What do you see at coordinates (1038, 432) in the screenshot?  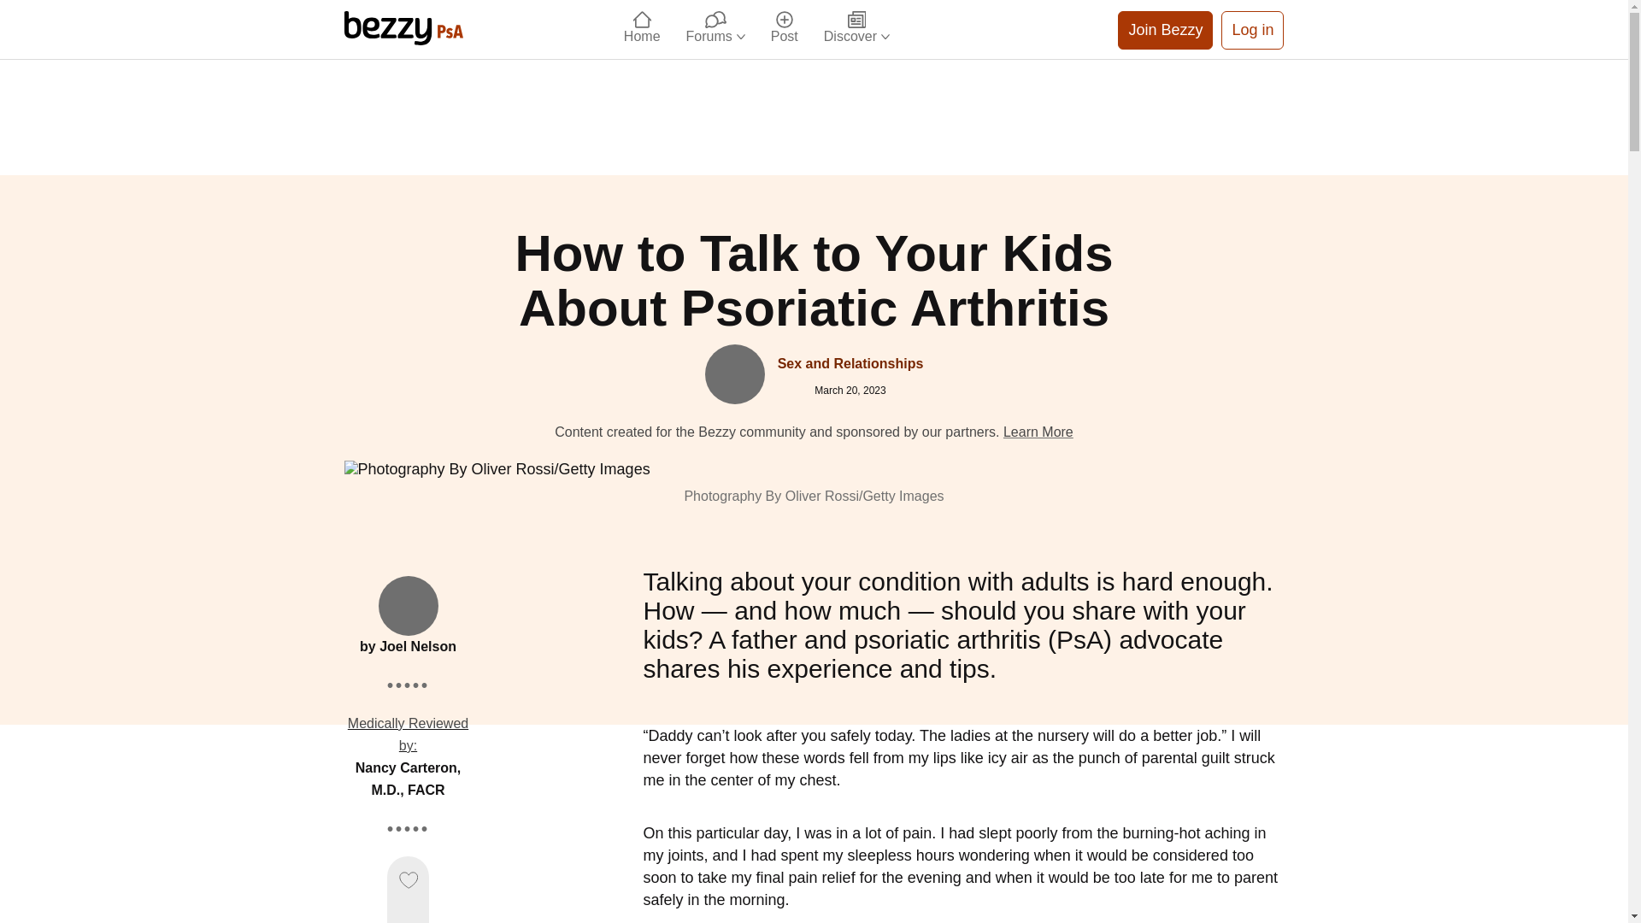 I see `Learn More` at bounding box center [1038, 432].